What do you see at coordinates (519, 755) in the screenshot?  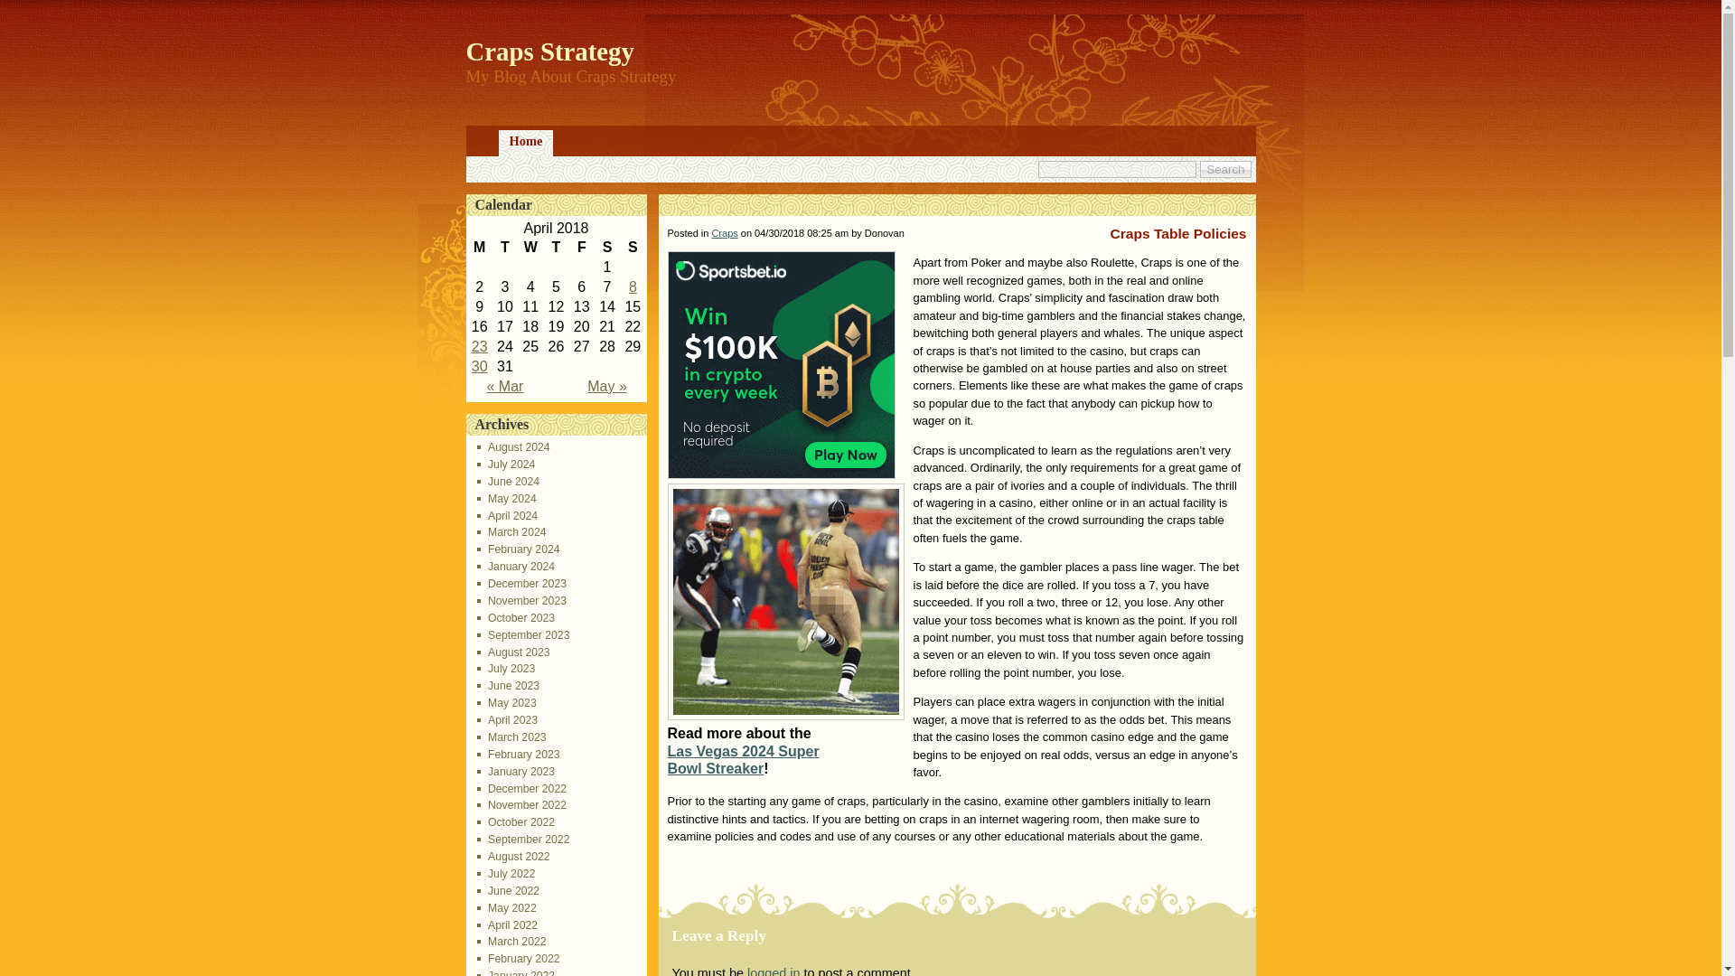 I see `February 2023` at bounding box center [519, 755].